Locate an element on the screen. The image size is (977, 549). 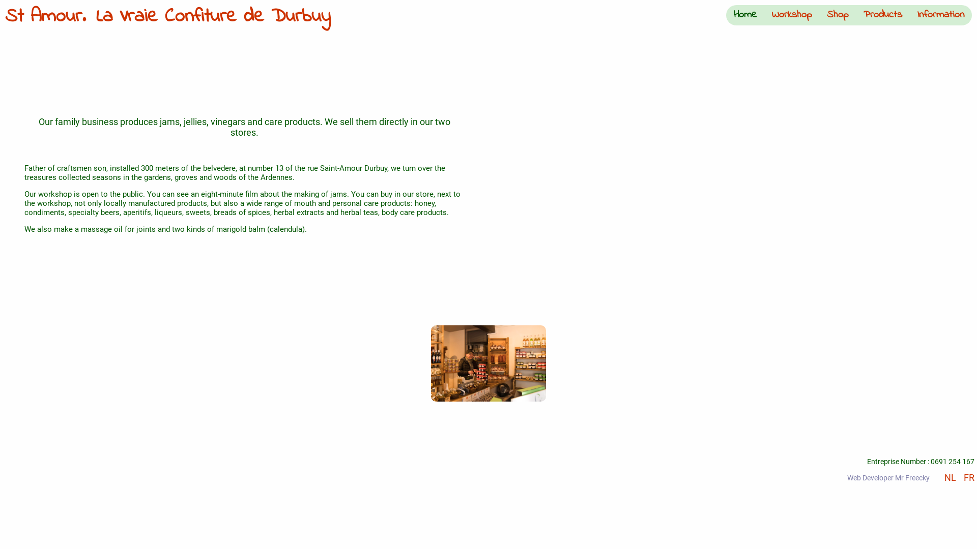
St Amour. La Vraie Confiture de Durbuy is located at coordinates (168, 19).